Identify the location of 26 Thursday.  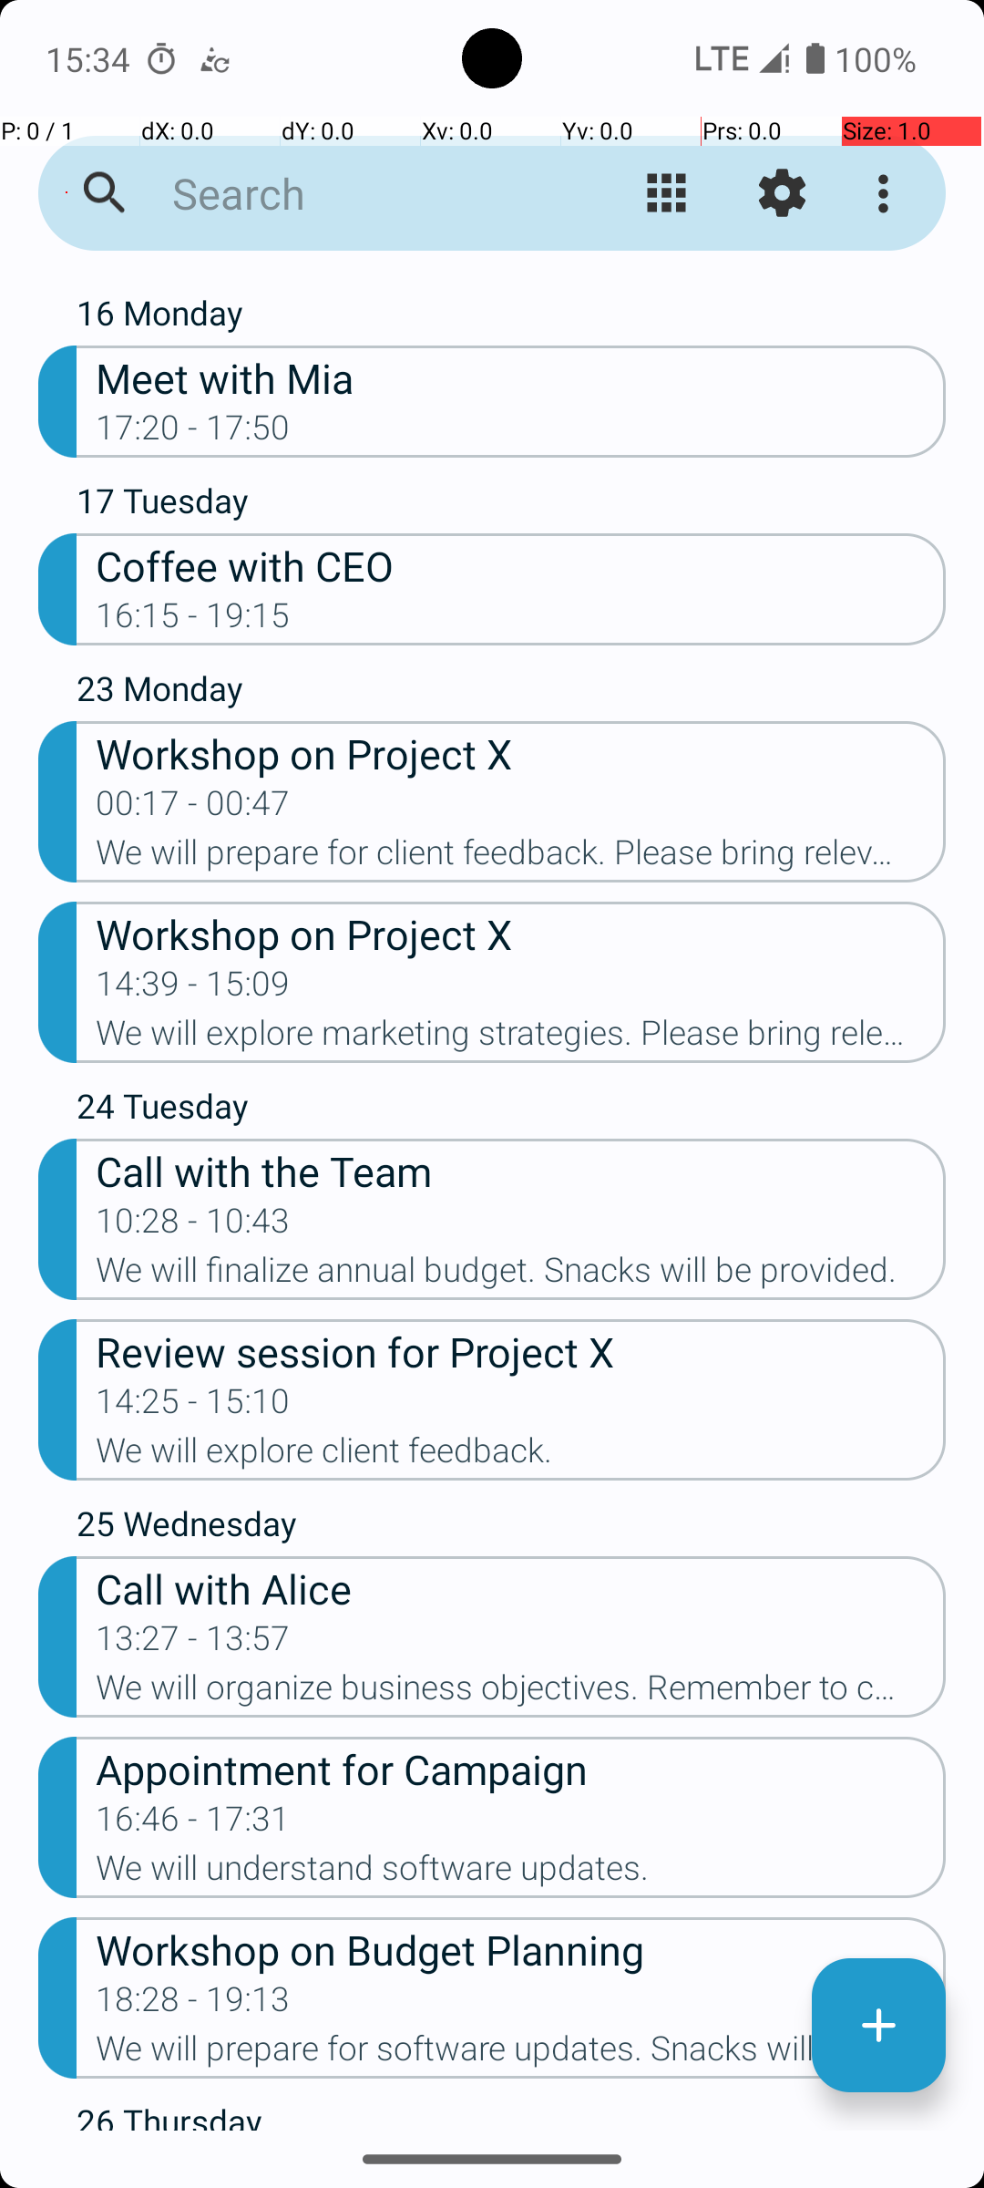
(511, 2114).